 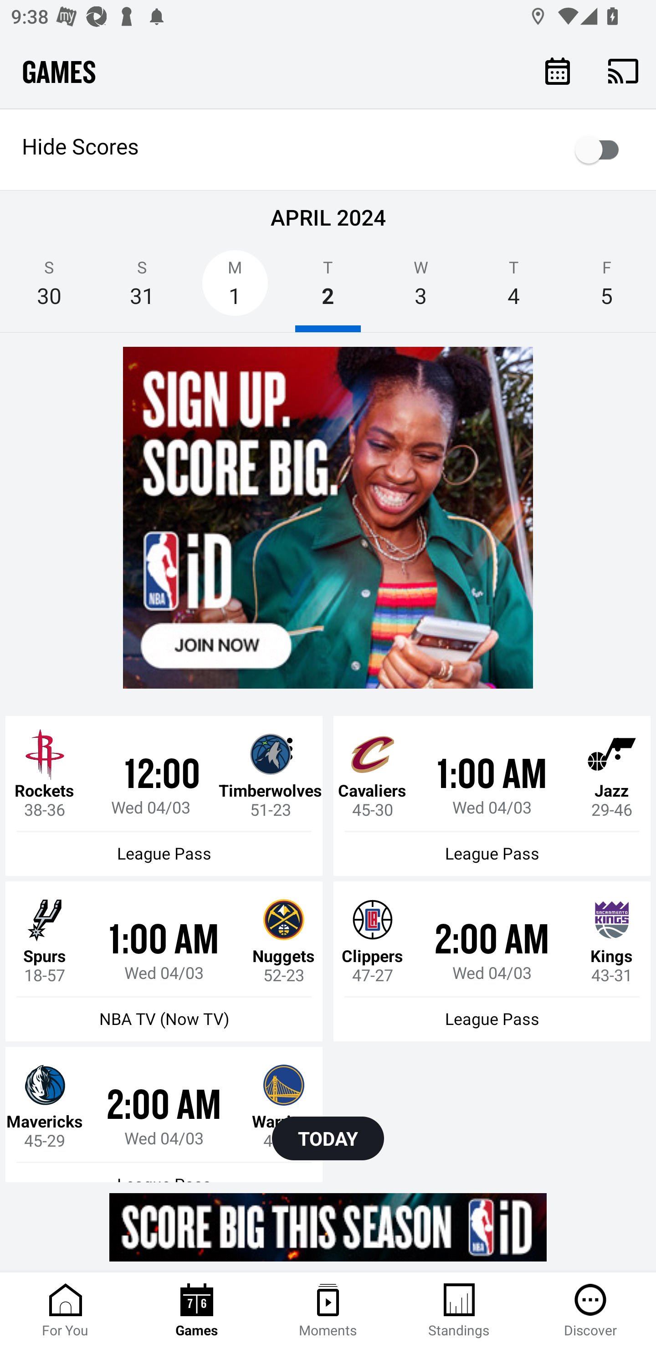 What do you see at coordinates (49, 288) in the screenshot?
I see `S 30` at bounding box center [49, 288].